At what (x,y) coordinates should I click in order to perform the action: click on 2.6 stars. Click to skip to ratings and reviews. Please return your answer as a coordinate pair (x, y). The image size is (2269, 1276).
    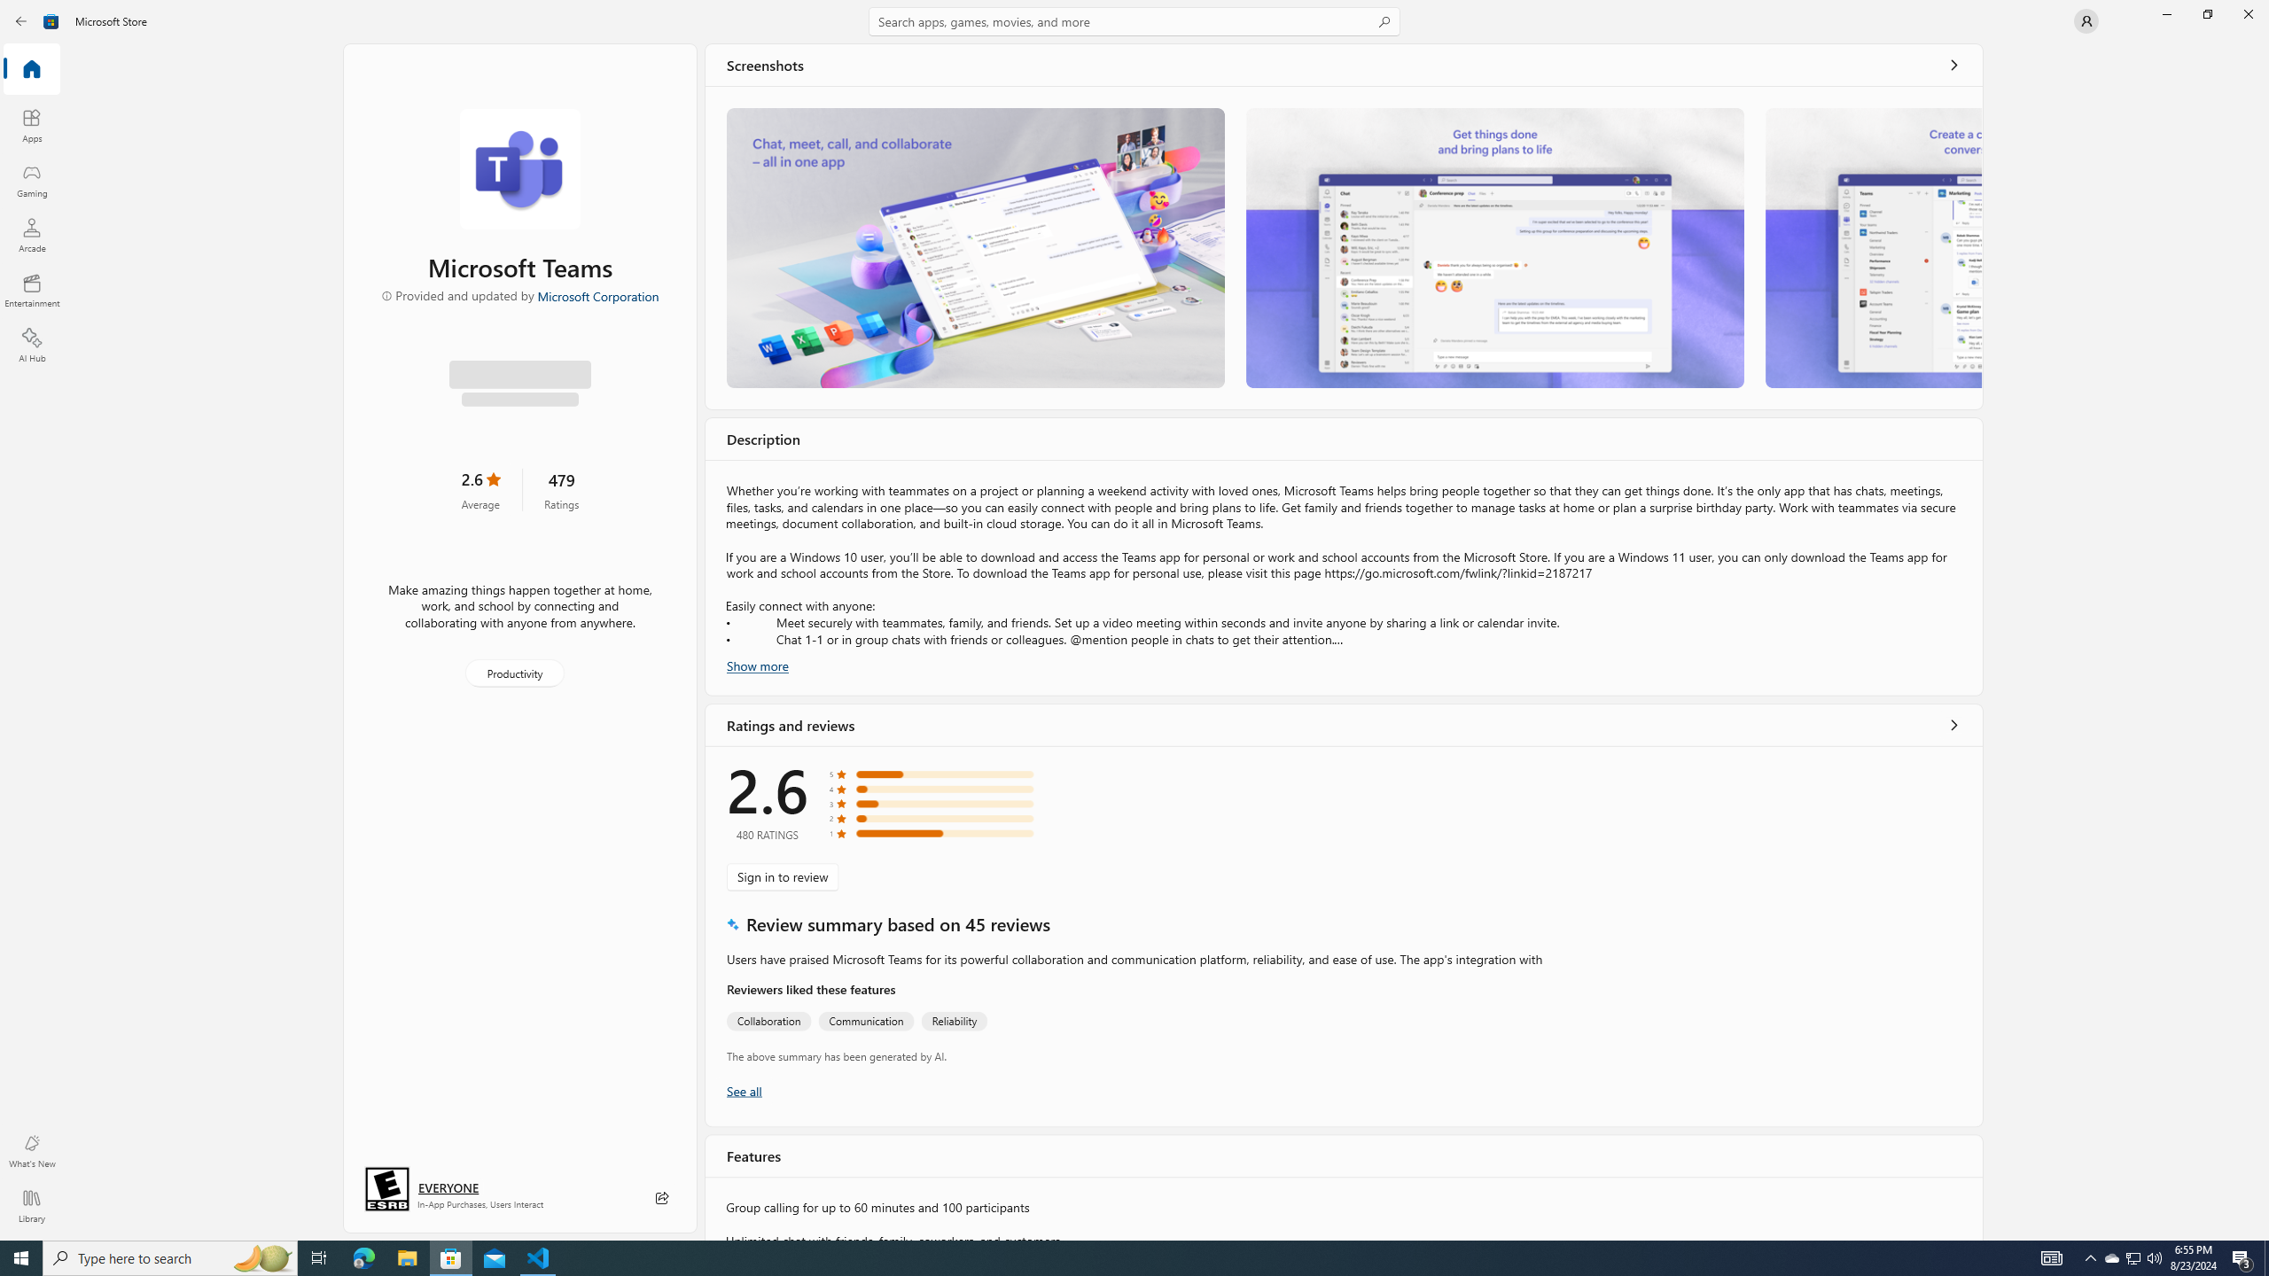
    Looking at the image, I should click on (480, 488).